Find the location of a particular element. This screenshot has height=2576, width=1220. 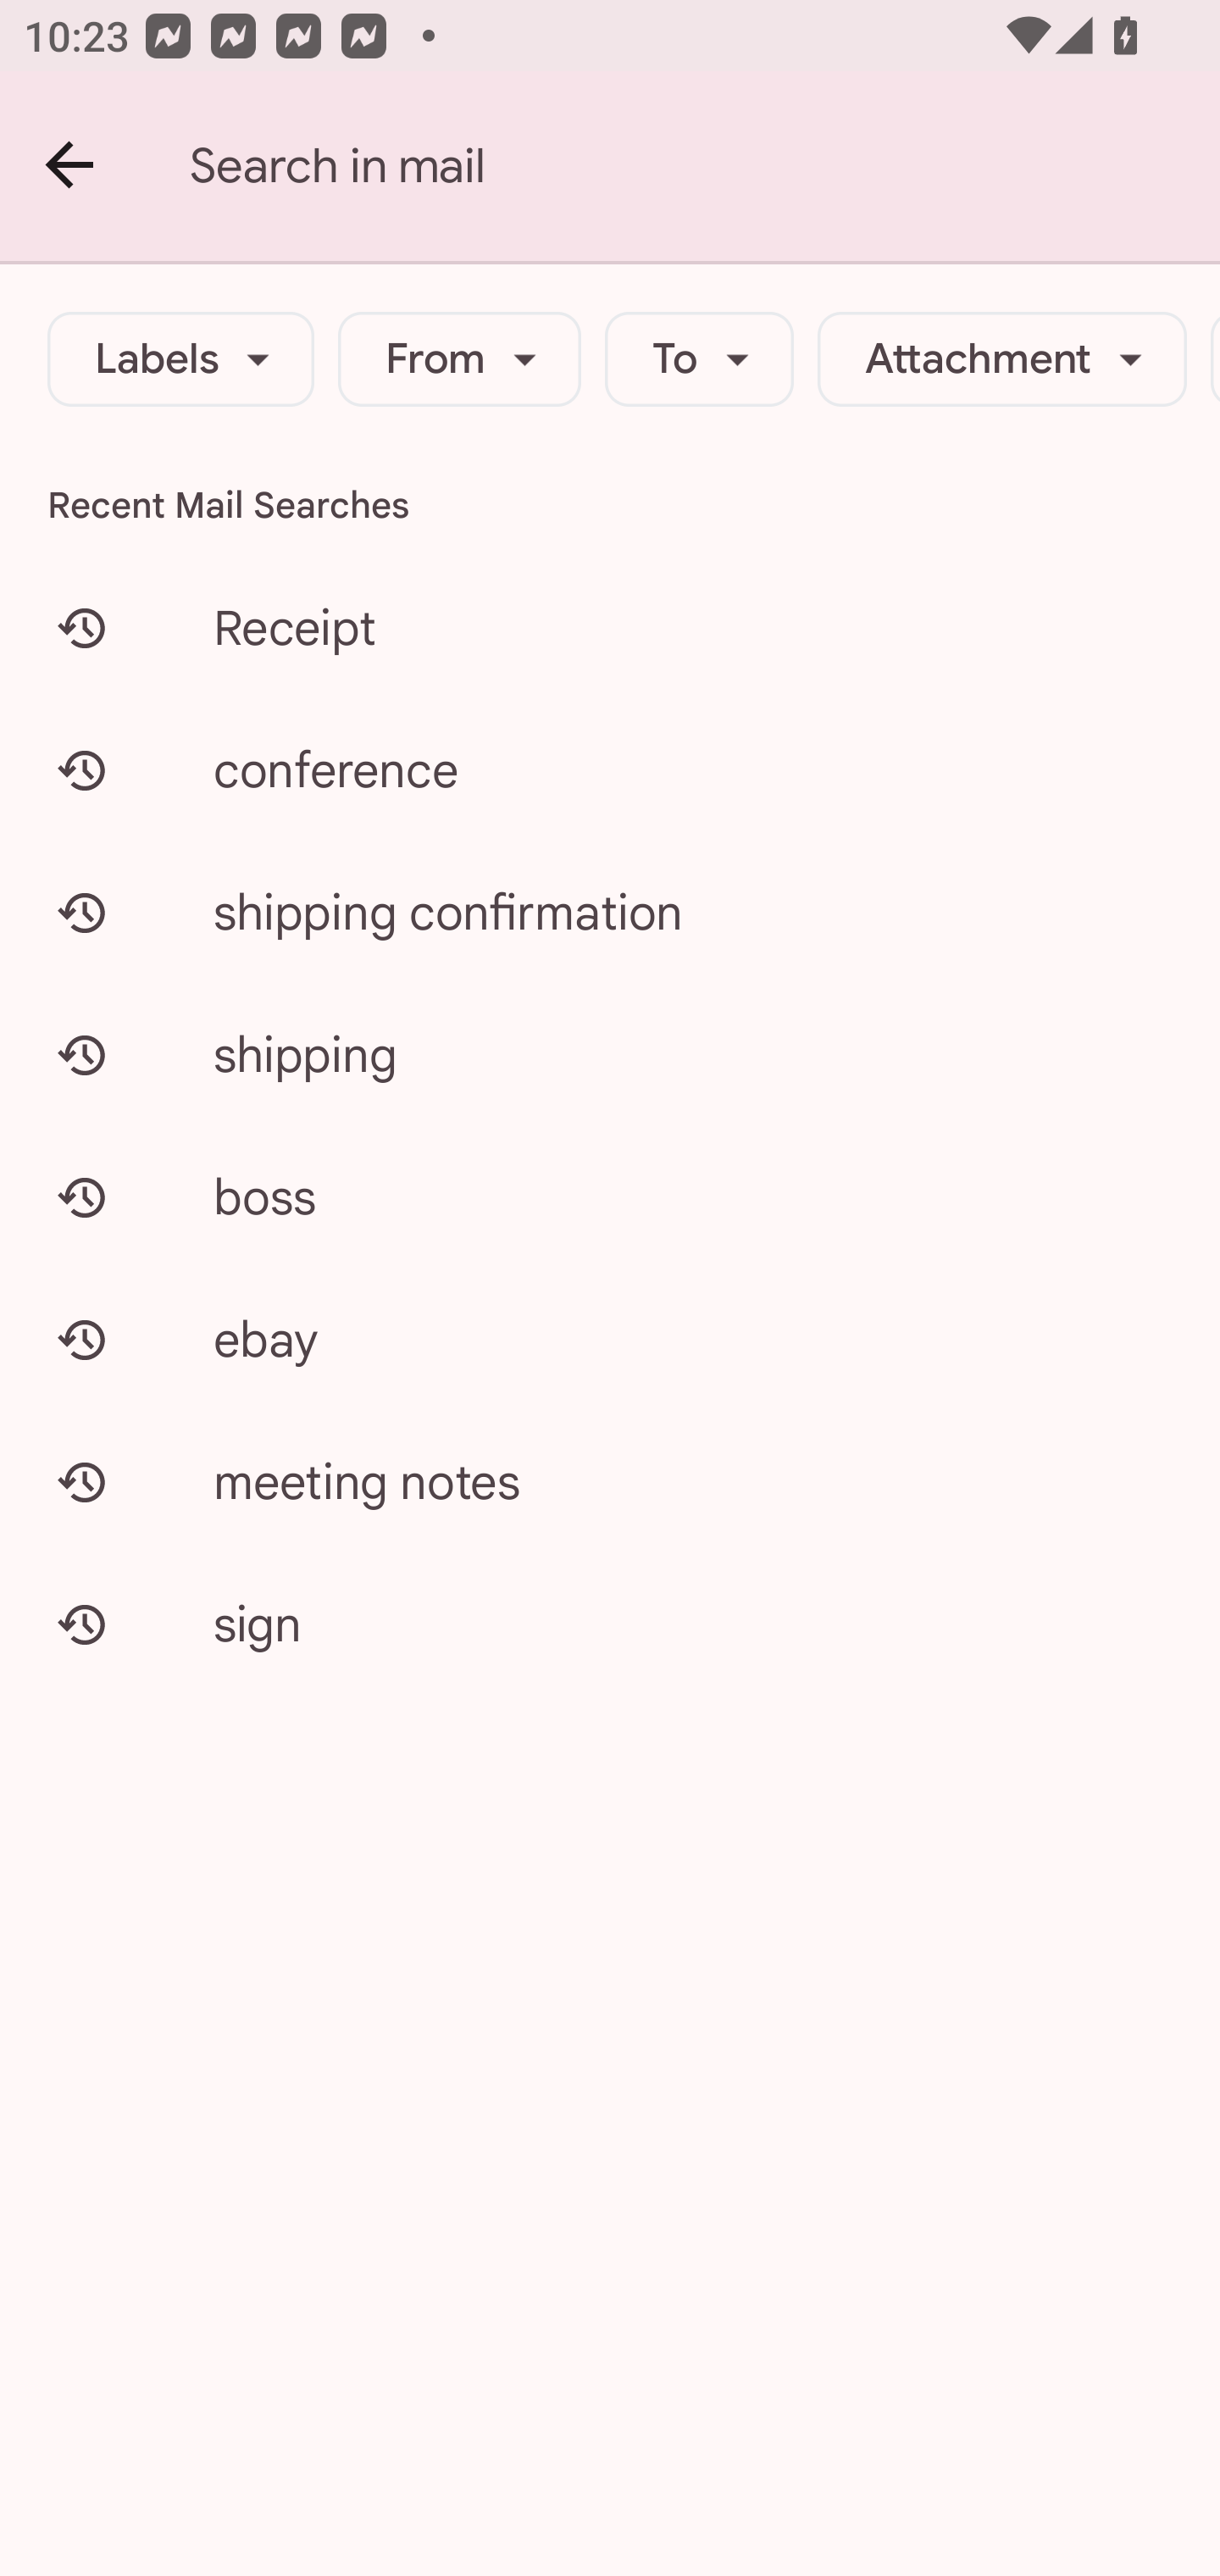

From is located at coordinates (459, 359).